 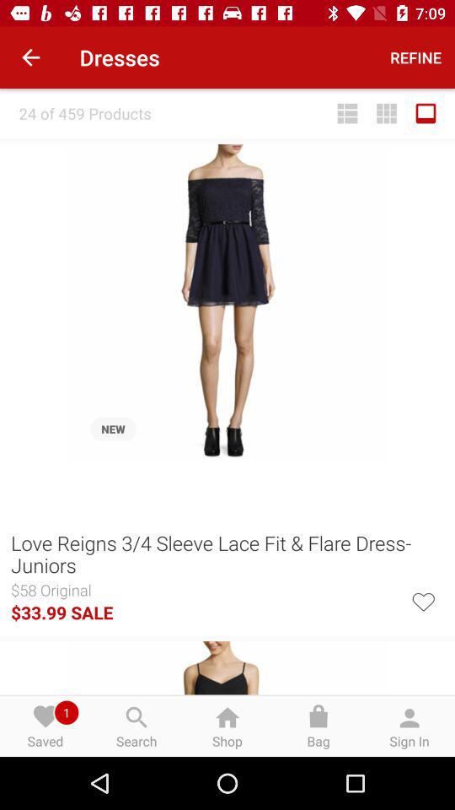 What do you see at coordinates (30, 57) in the screenshot?
I see `press the icon next to dresses item` at bounding box center [30, 57].